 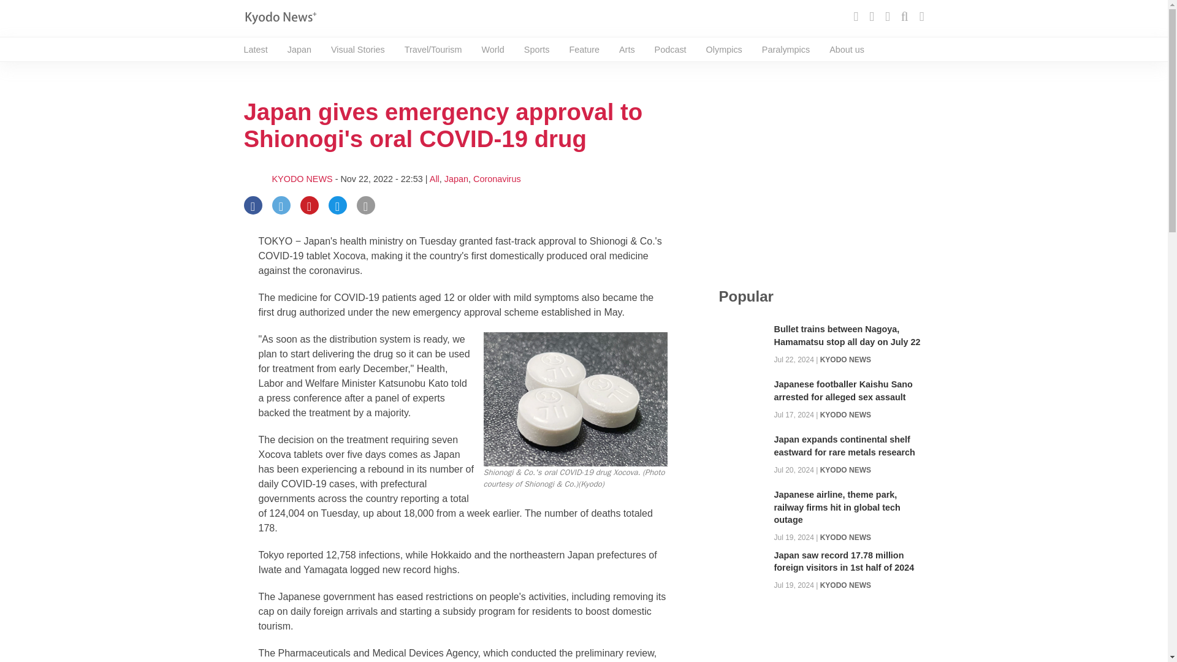 What do you see at coordinates (821, 175) in the screenshot?
I see `Advertisement` at bounding box center [821, 175].